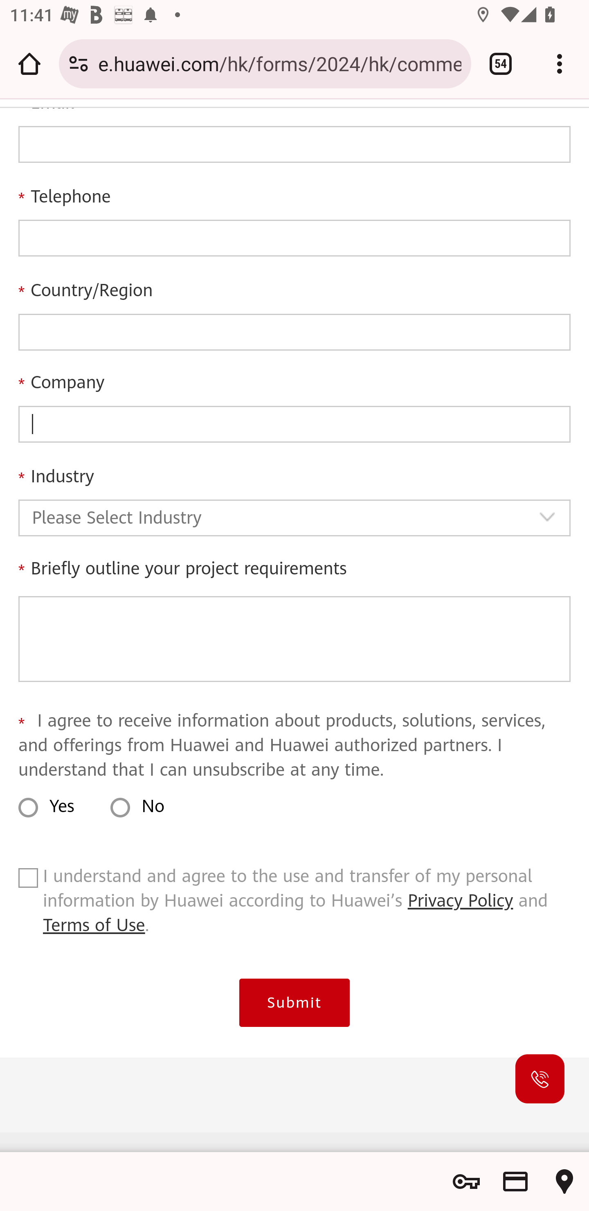  Describe the element at coordinates (461, 902) in the screenshot. I see `Privacy Policy` at that location.